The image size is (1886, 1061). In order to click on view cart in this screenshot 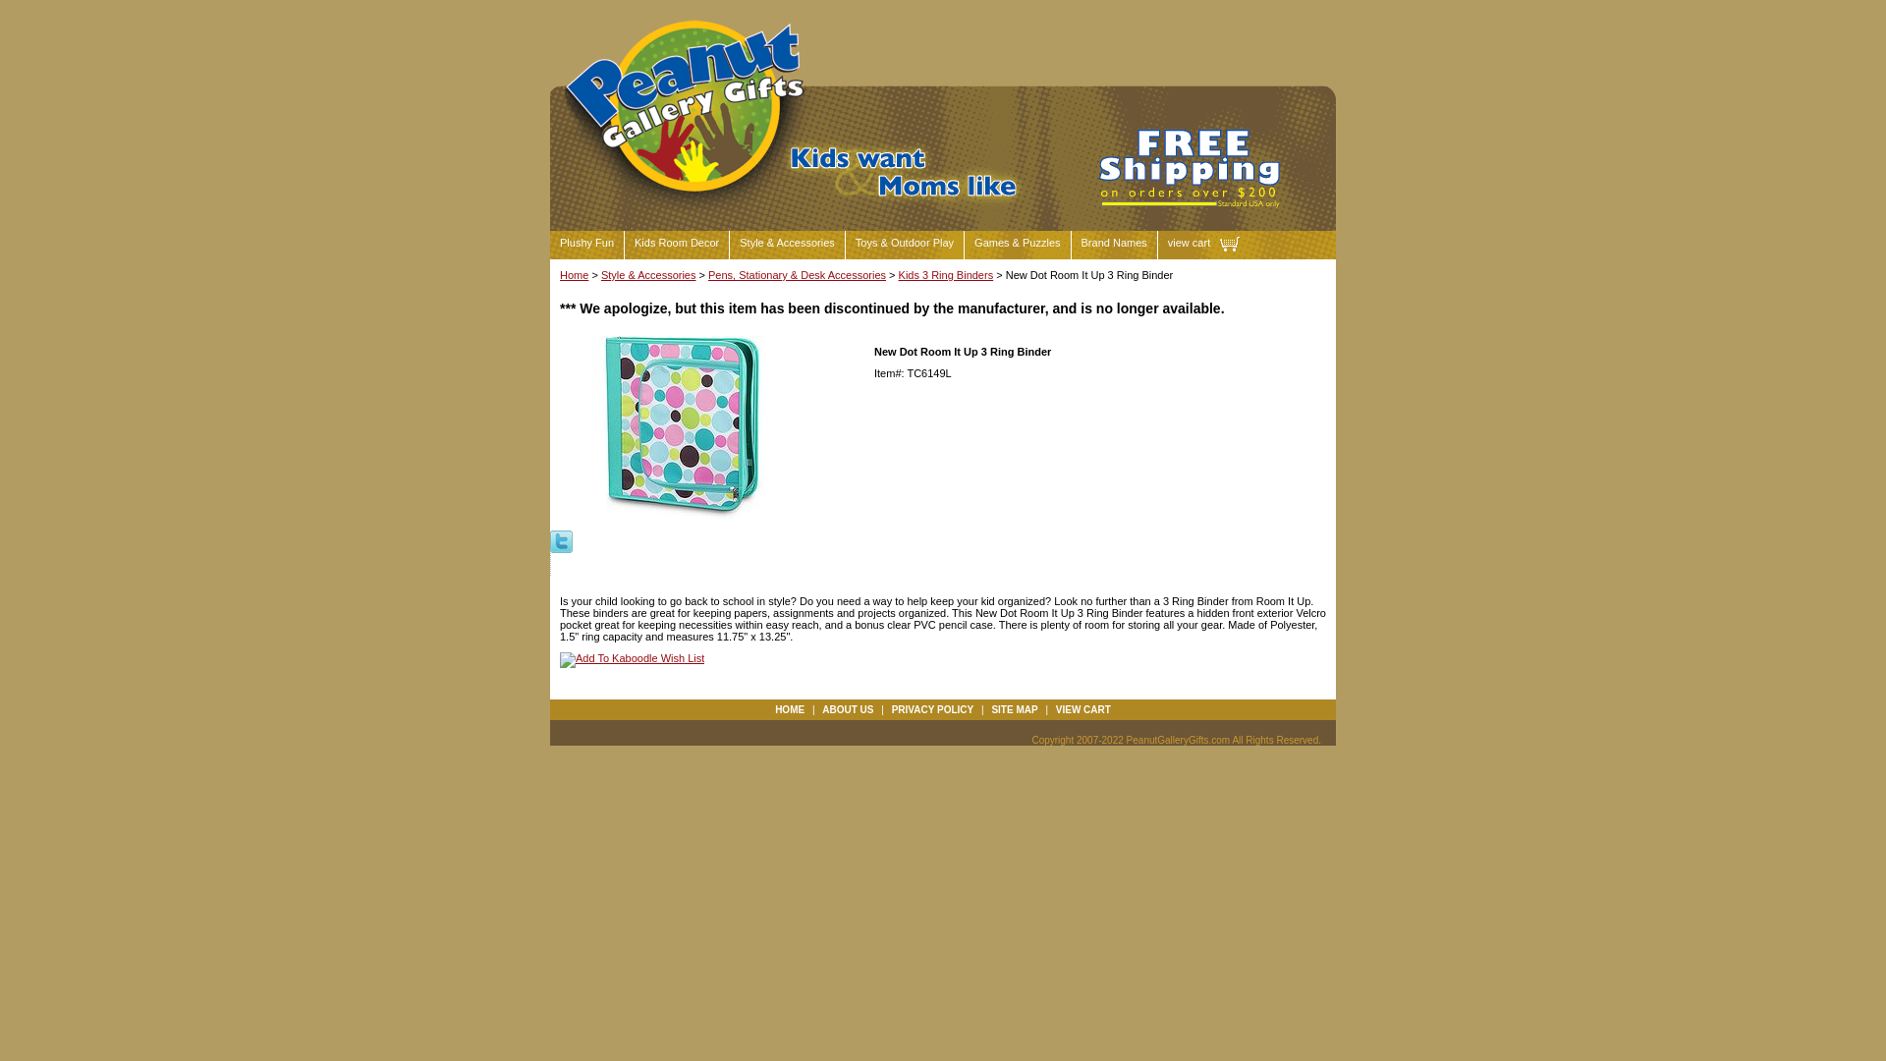, I will do `click(1198, 245)`.